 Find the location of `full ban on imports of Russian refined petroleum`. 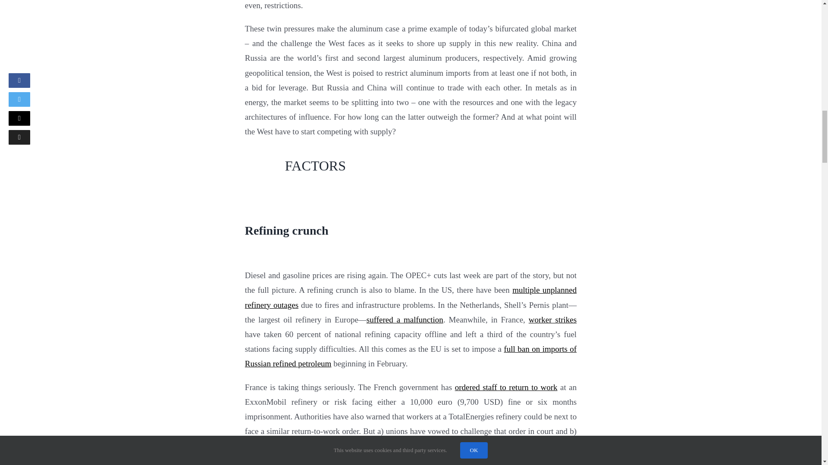

full ban on imports of Russian refined petroleum is located at coordinates (411, 356).